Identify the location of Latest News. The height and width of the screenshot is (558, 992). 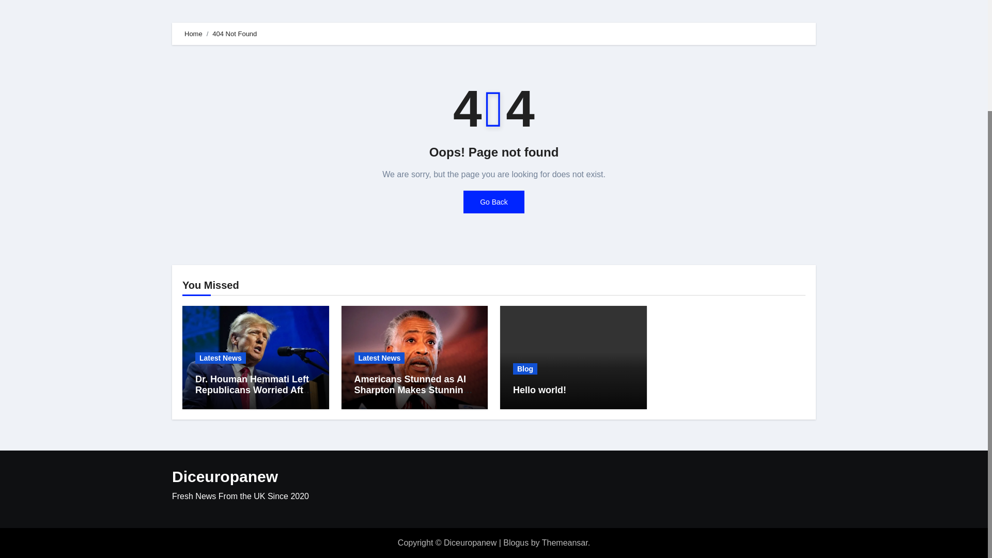
(379, 358).